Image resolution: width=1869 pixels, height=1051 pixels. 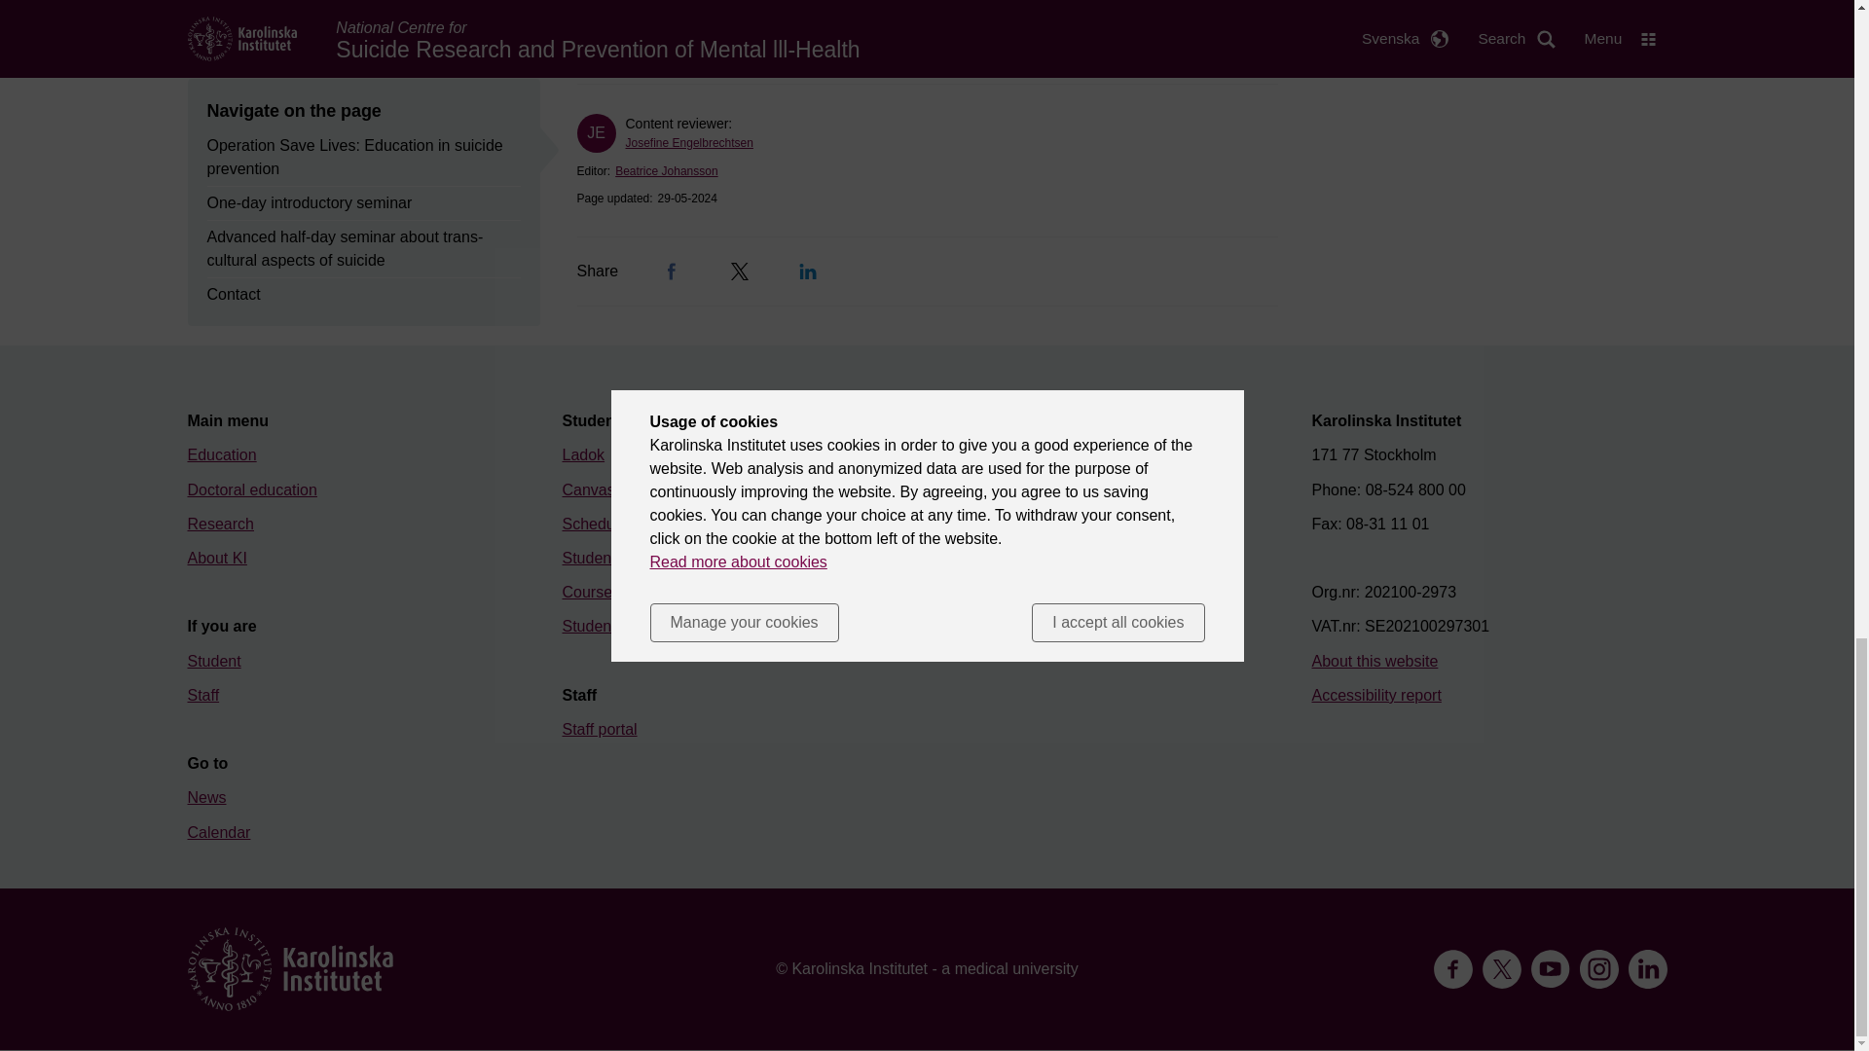 I want to click on Schedule, so click(x=595, y=524).